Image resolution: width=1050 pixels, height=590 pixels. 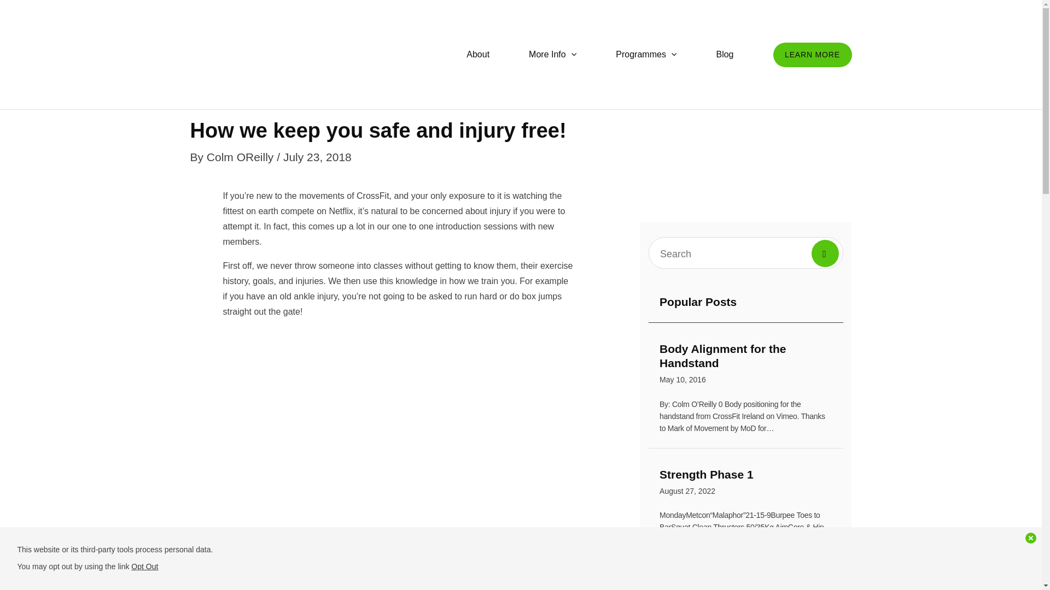 I want to click on About, so click(x=812, y=55).